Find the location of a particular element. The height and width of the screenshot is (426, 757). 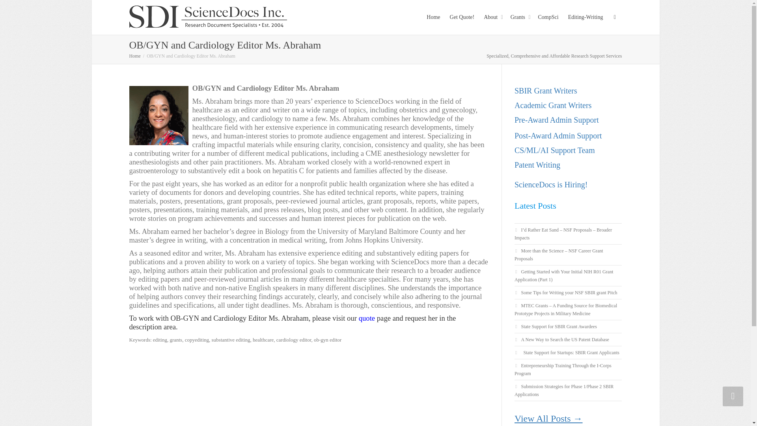

A New Way to Search the US Patent Database is located at coordinates (565, 340).